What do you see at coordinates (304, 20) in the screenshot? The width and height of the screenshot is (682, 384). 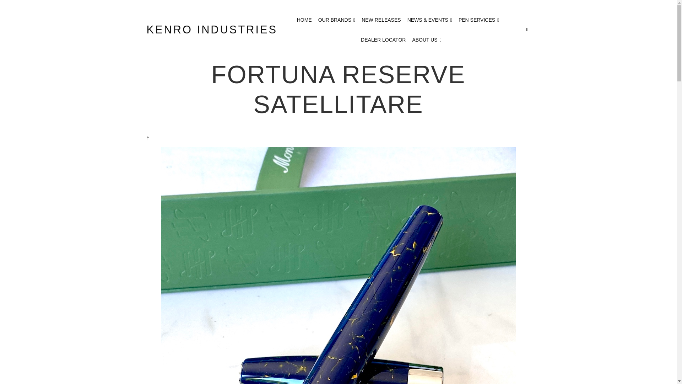 I see `HOME` at bounding box center [304, 20].